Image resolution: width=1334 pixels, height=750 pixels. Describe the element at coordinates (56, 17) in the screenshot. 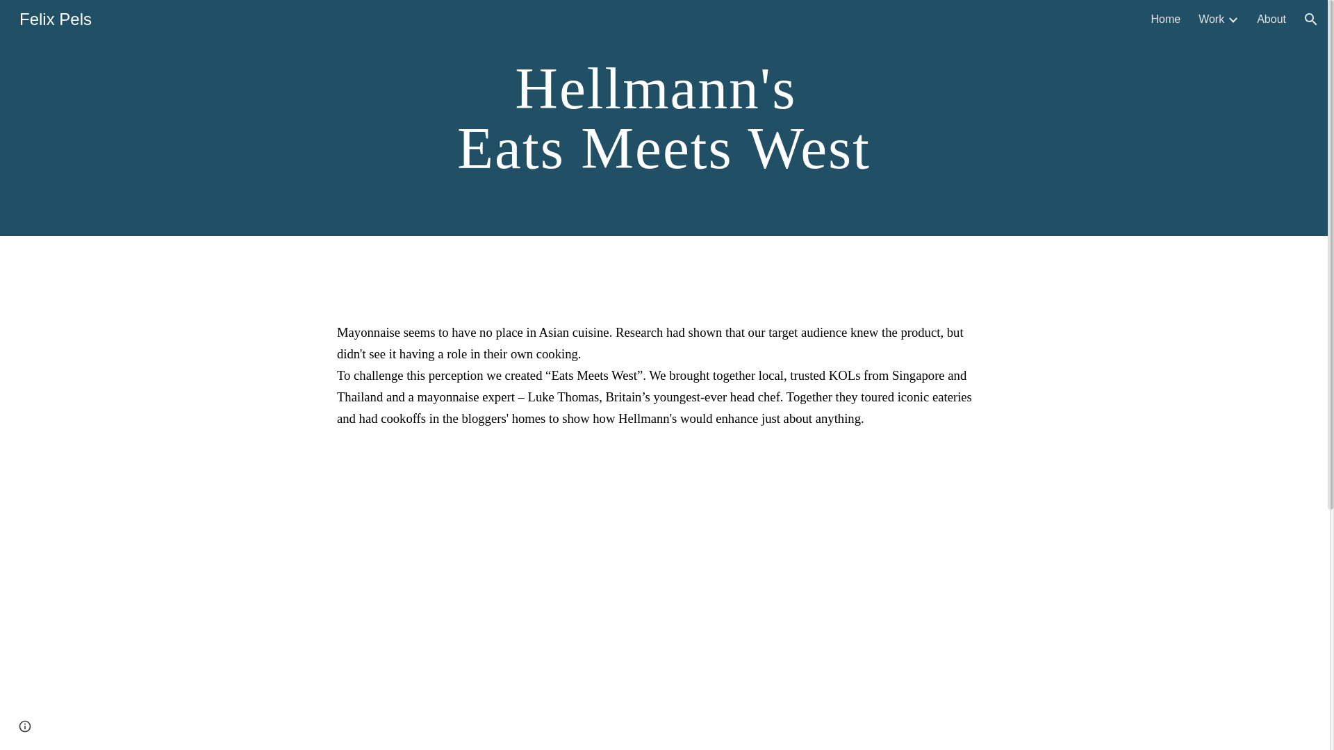

I see `Felix Pels` at that location.